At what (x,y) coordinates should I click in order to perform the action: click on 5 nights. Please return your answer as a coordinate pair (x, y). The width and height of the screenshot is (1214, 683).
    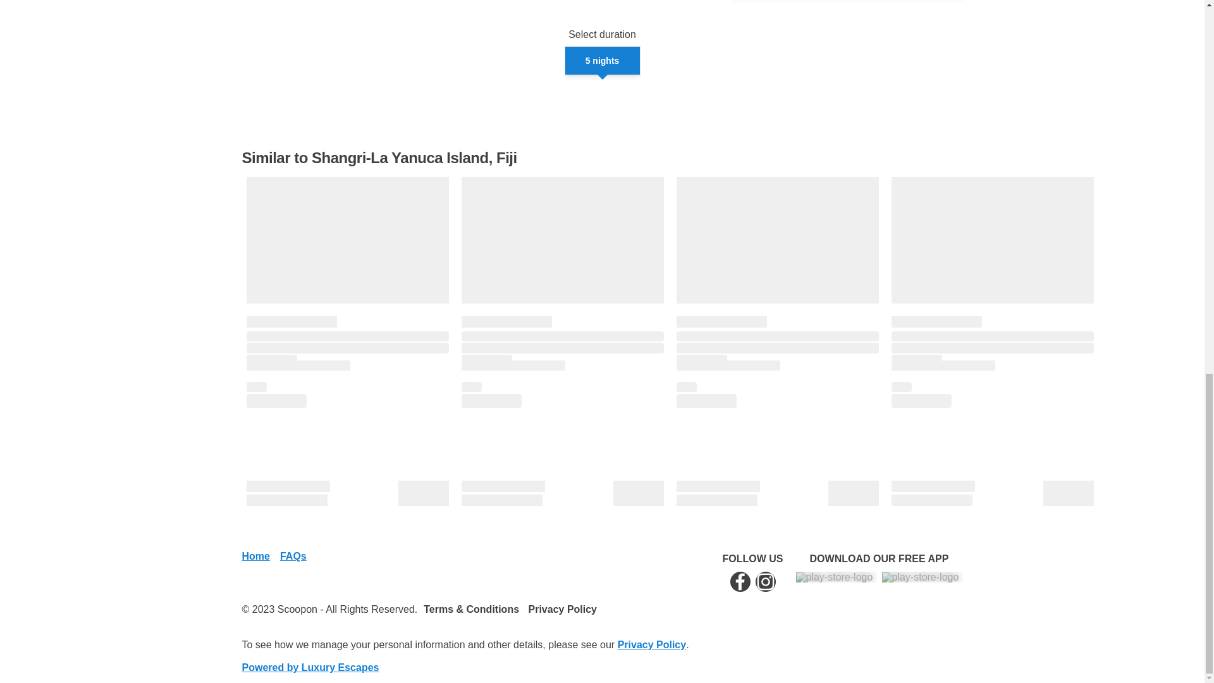
    Looking at the image, I should click on (602, 61).